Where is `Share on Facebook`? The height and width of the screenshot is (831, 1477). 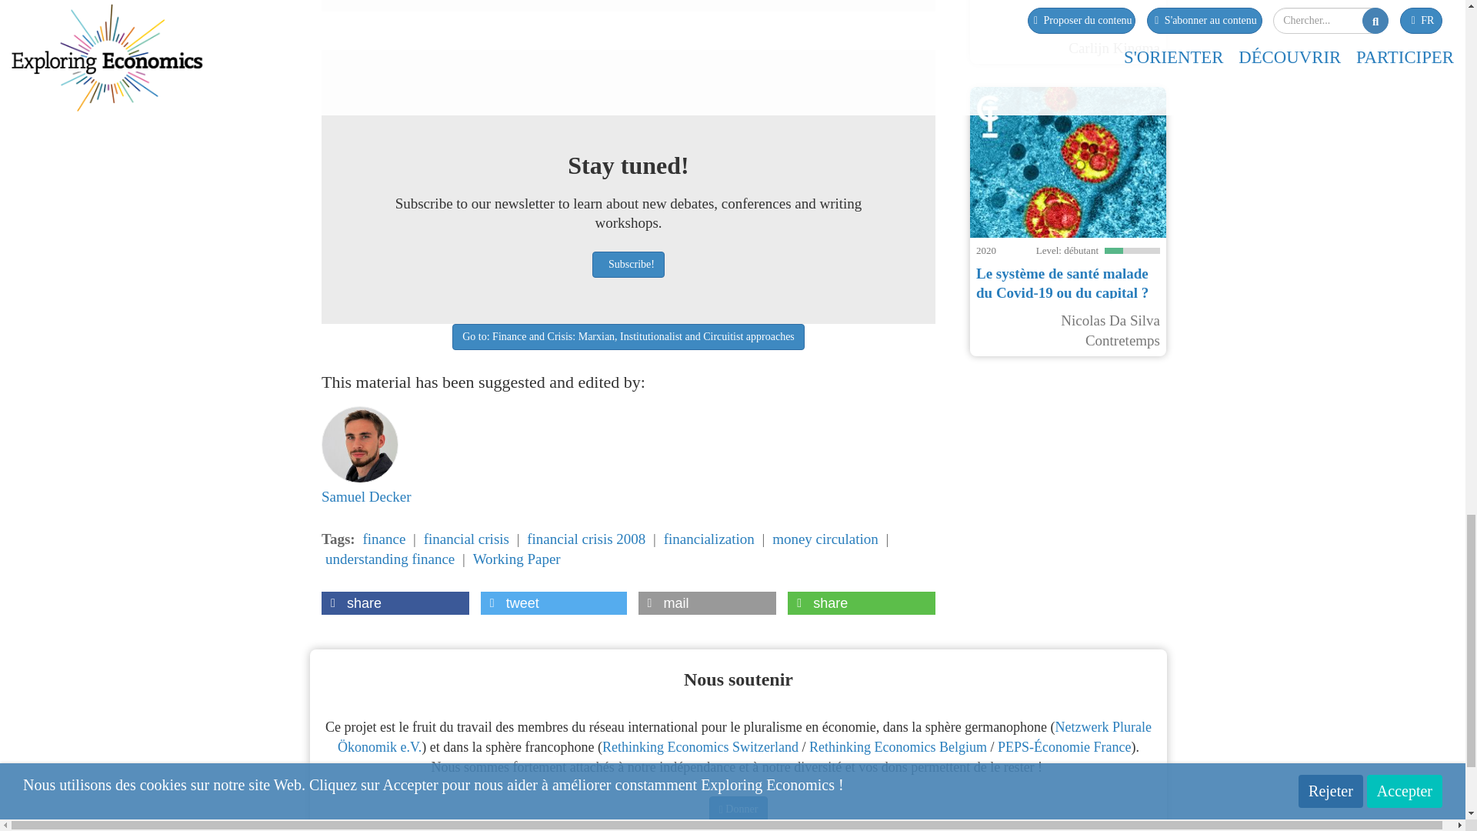
Share on Facebook is located at coordinates (395, 603).